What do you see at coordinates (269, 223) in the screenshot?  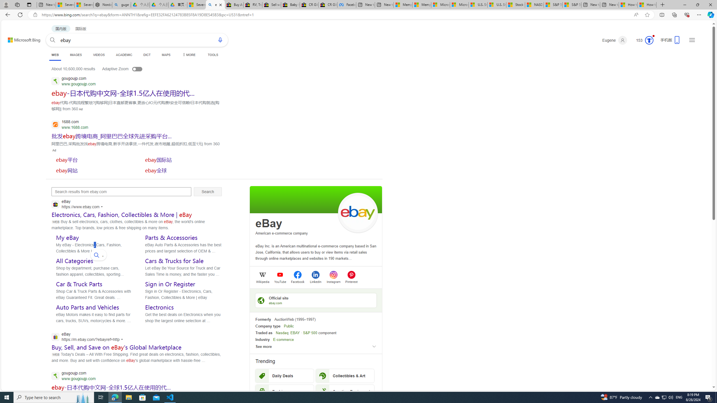 I see `eBay` at bounding box center [269, 223].